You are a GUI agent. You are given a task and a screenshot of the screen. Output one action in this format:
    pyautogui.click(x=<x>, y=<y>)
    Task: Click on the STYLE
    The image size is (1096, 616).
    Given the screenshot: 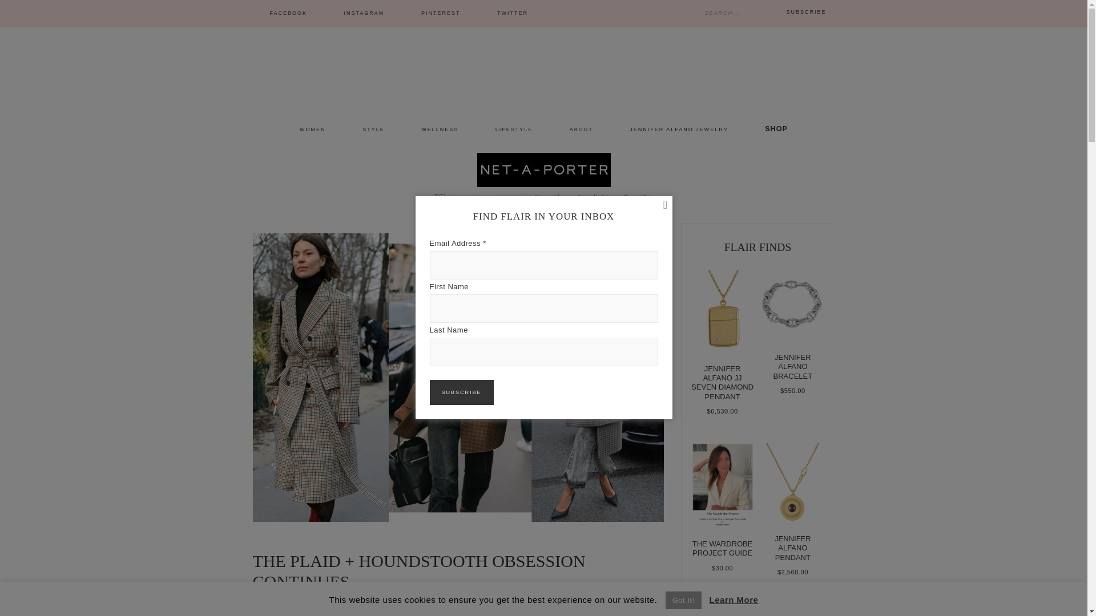 What is the action you would take?
    pyautogui.click(x=260, y=608)
    